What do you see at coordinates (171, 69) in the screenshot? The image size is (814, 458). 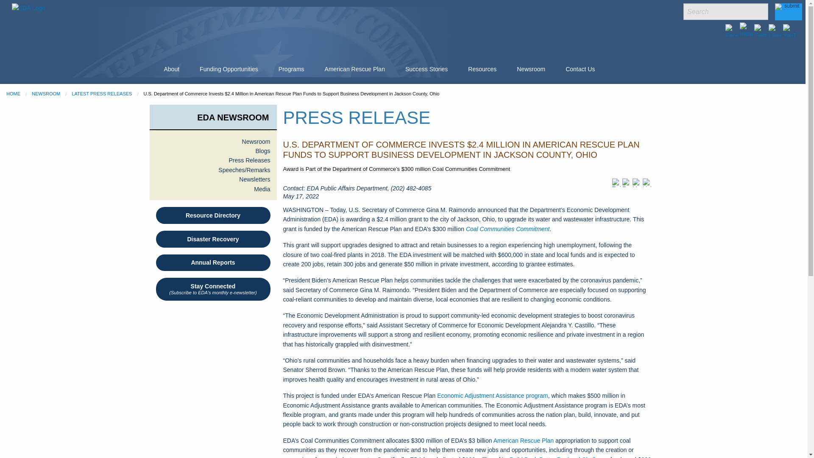 I see `About` at bounding box center [171, 69].